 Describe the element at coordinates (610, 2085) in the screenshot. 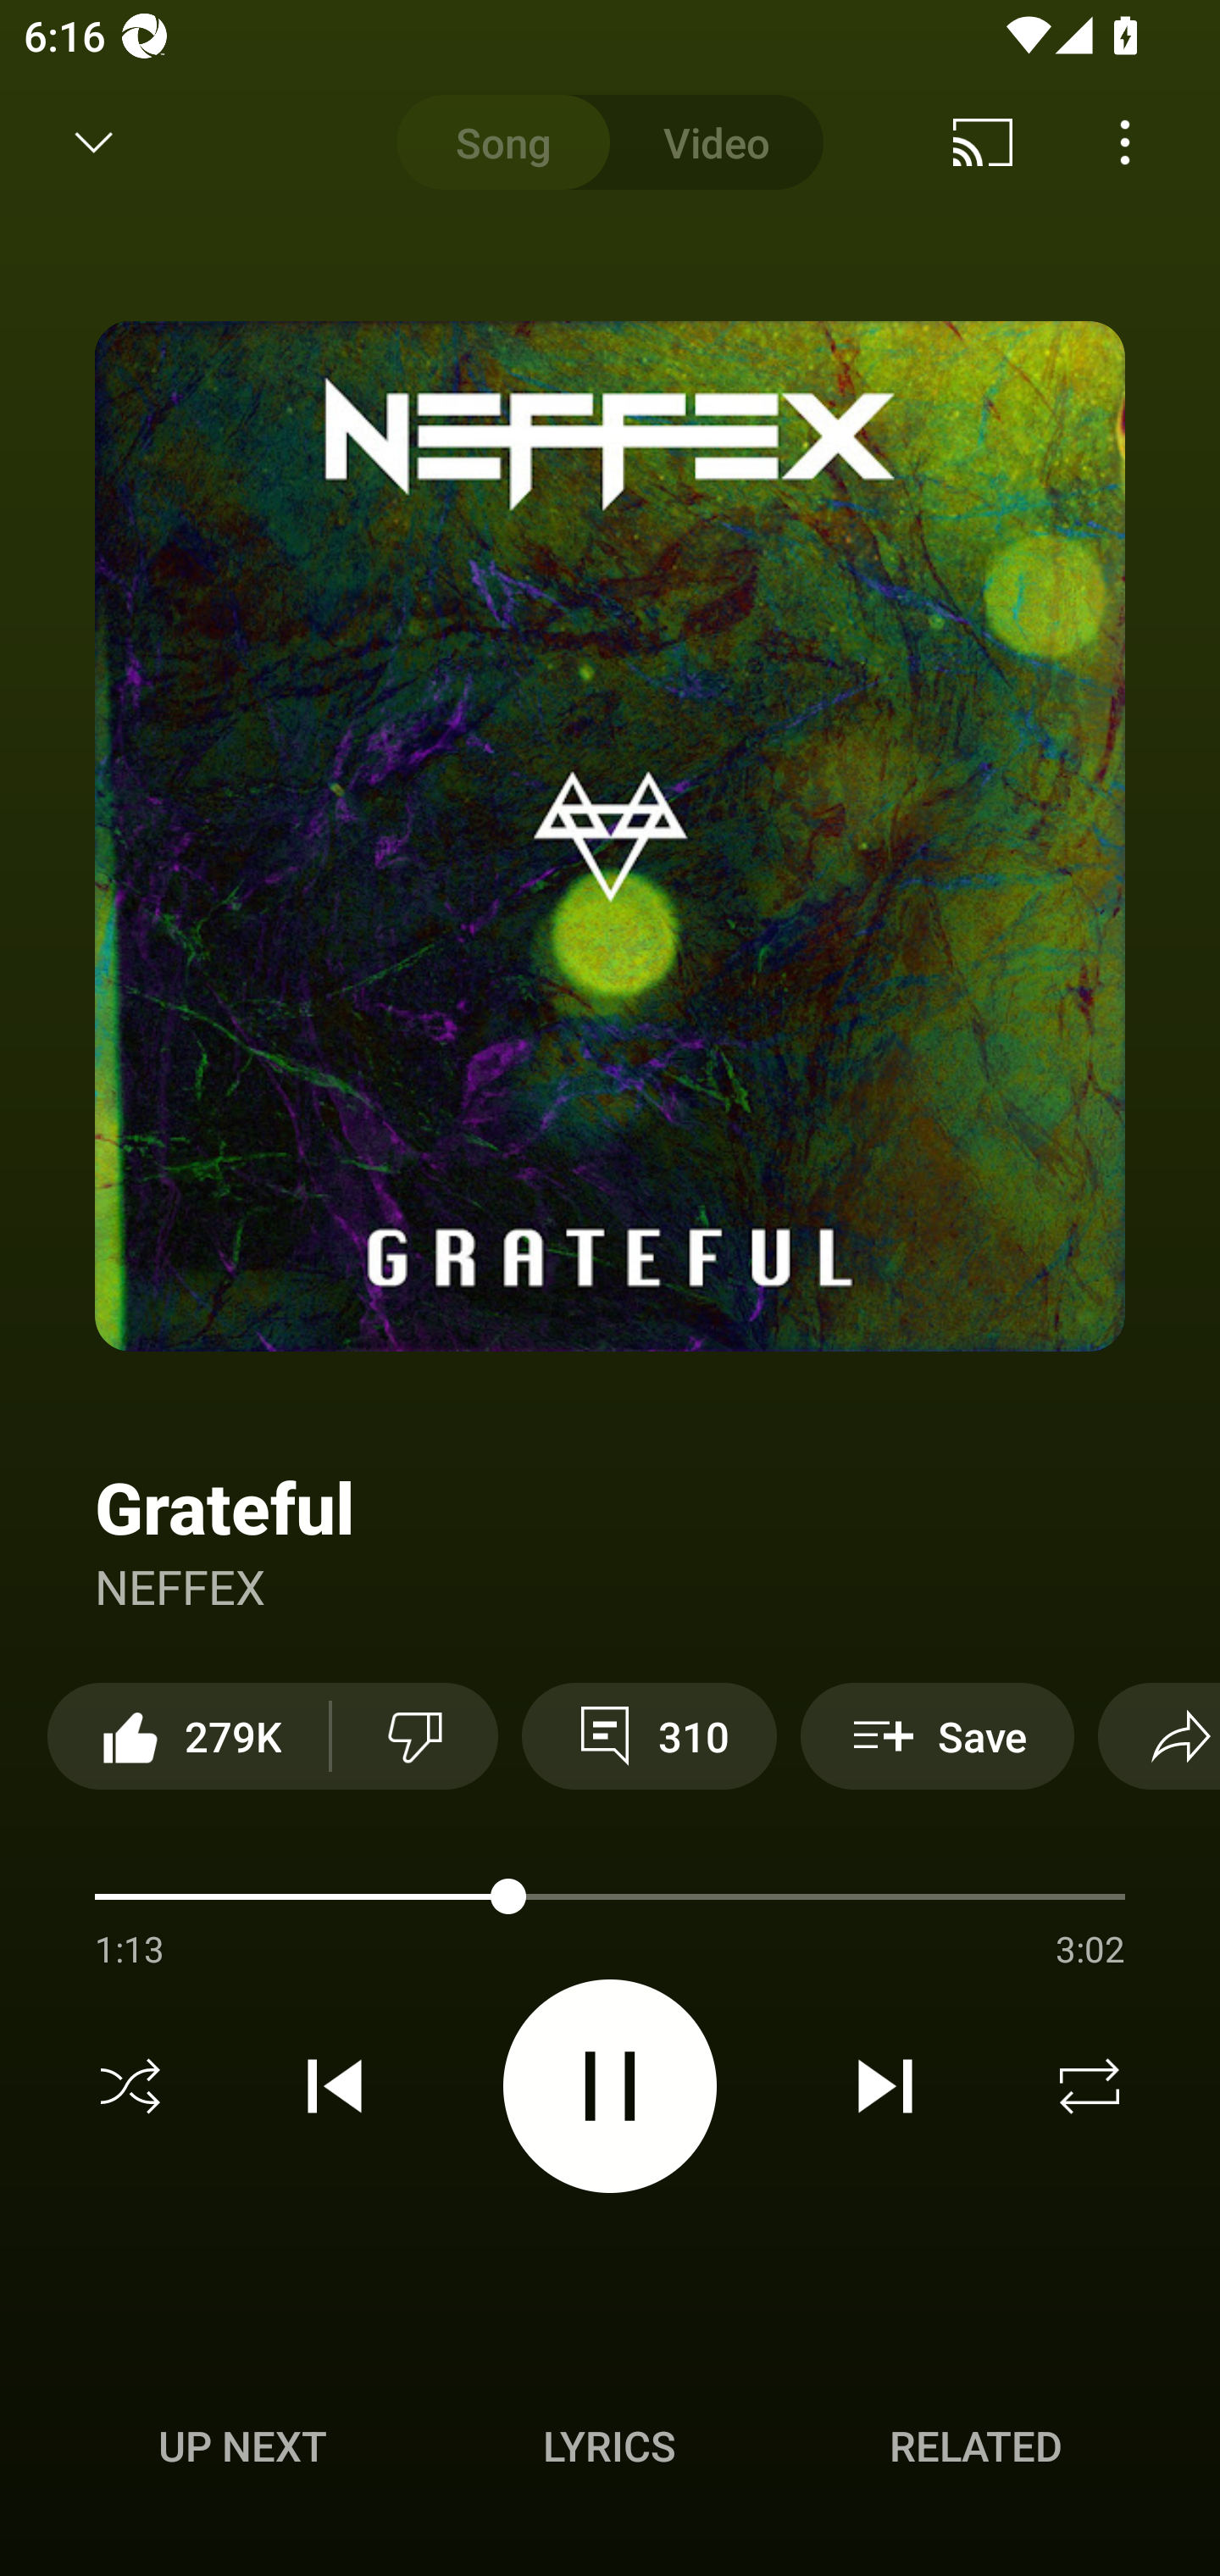

I see `Pause video` at that location.